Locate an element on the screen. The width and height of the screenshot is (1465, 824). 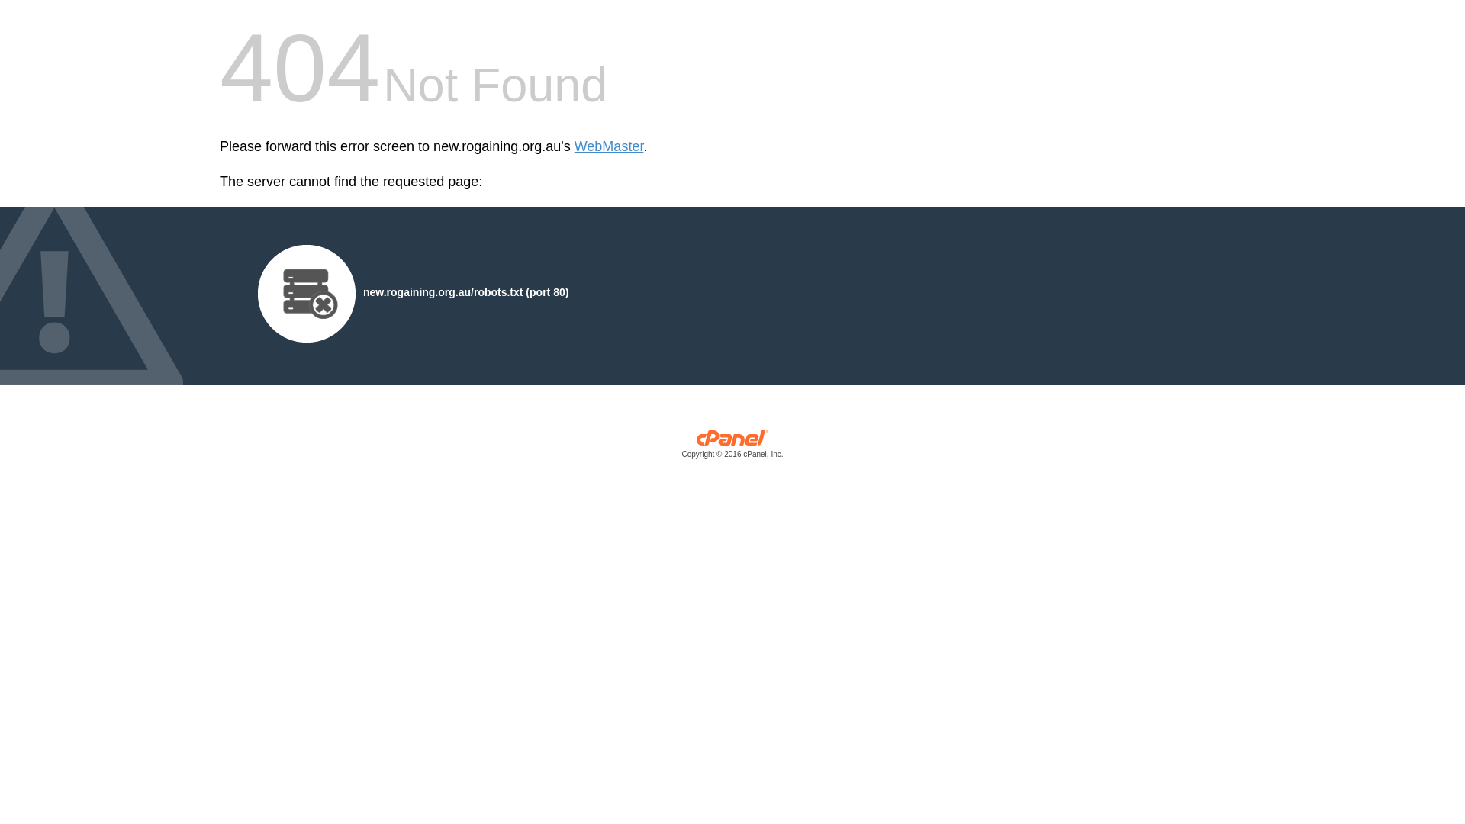
WebMaster is located at coordinates (609, 146).